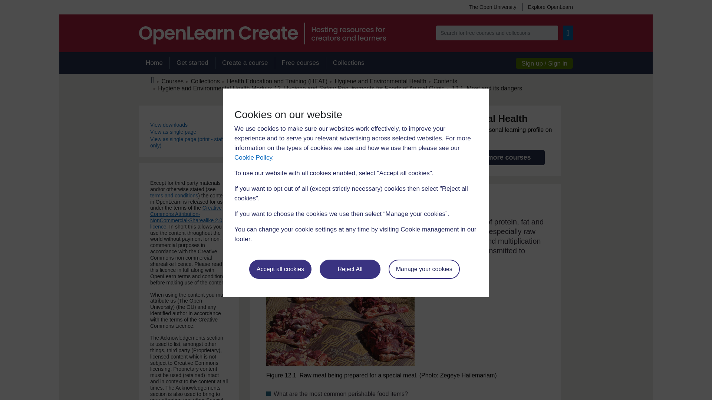 The image size is (712, 400). I want to click on Free courses, so click(300, 63).